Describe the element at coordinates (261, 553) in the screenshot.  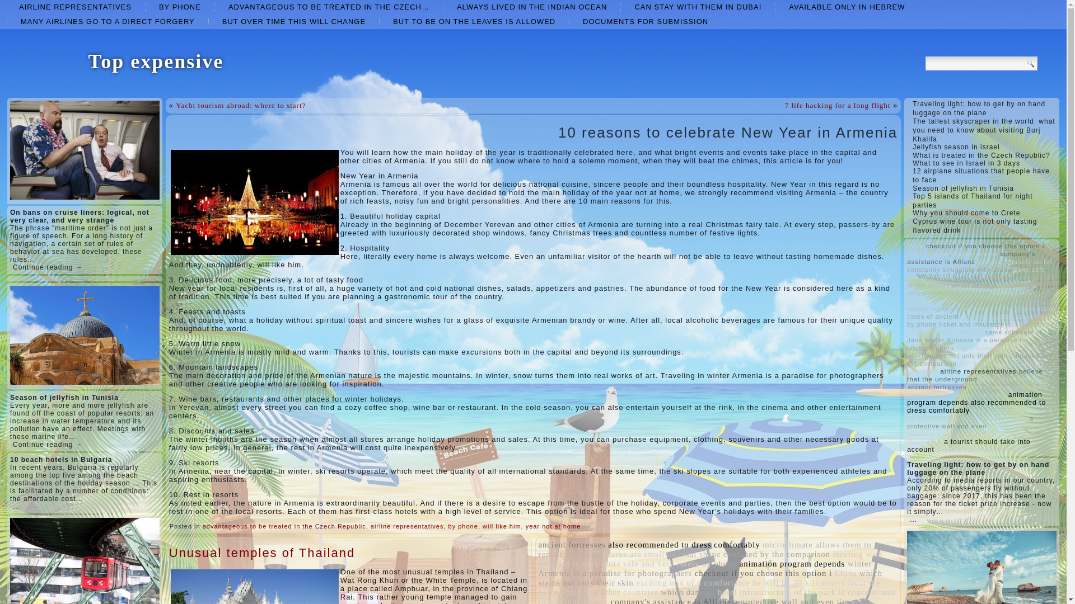
I see `Unusual temples of Thailand` at that location.